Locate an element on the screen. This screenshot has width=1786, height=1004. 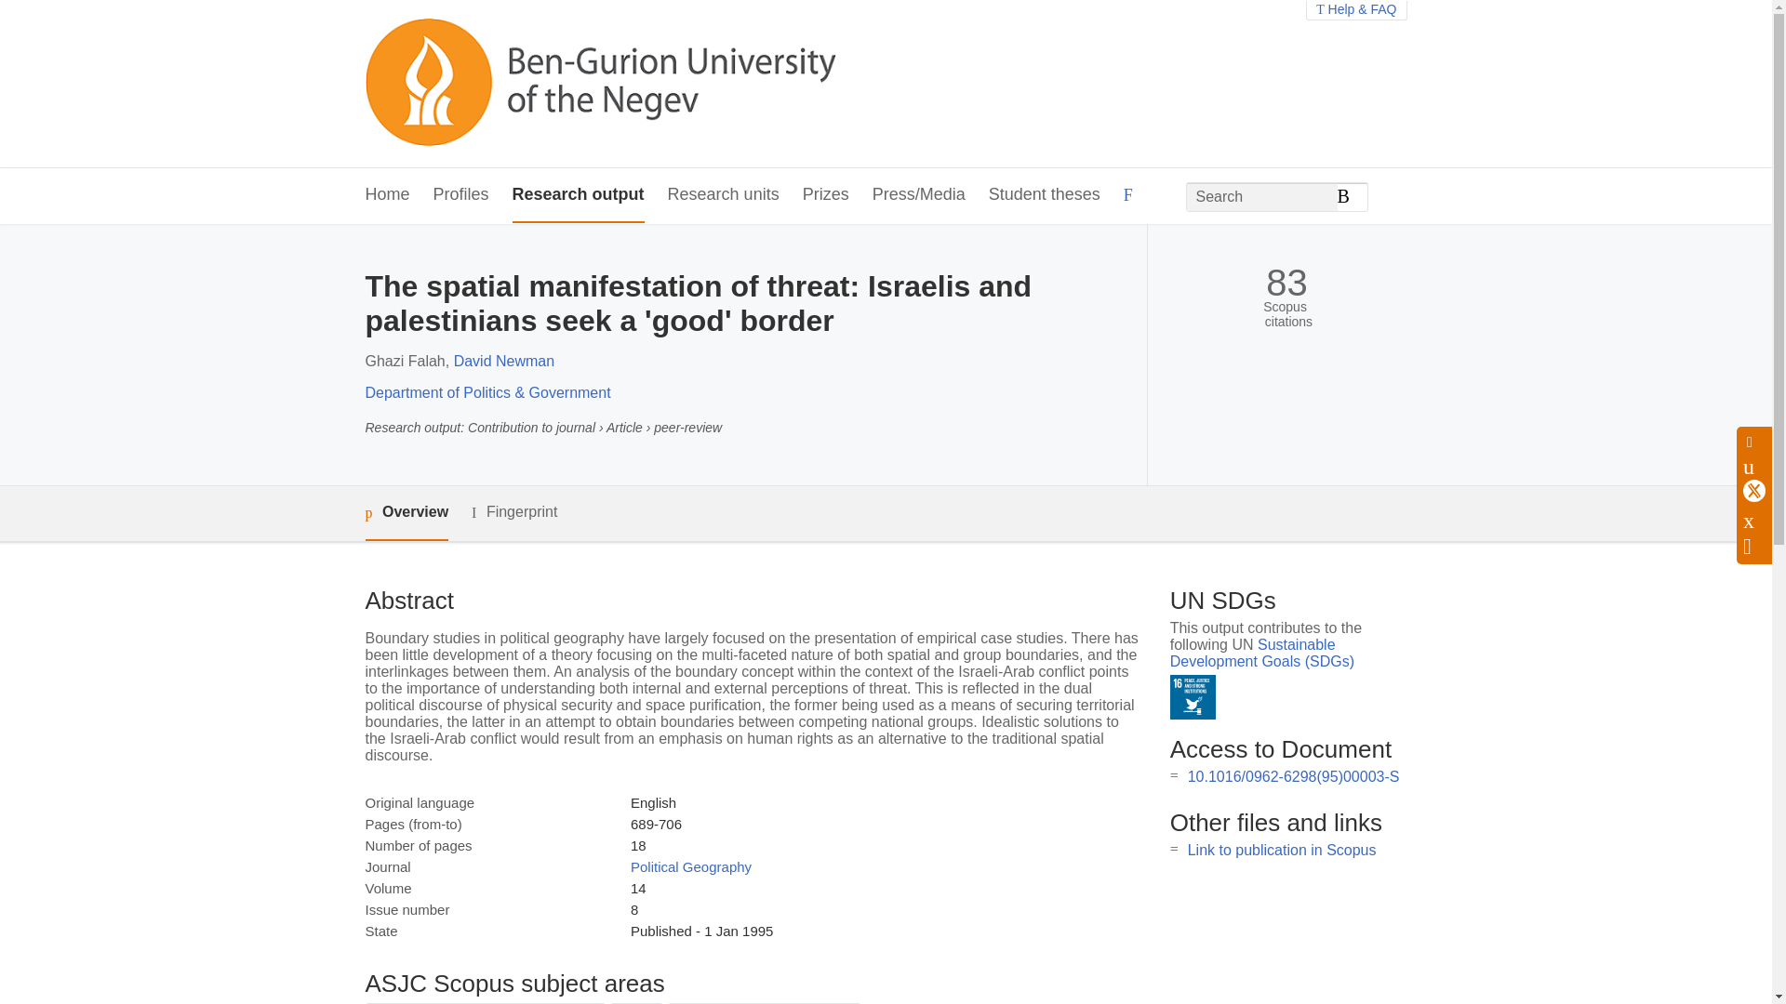
Research units is located at coordinates (724, 195).